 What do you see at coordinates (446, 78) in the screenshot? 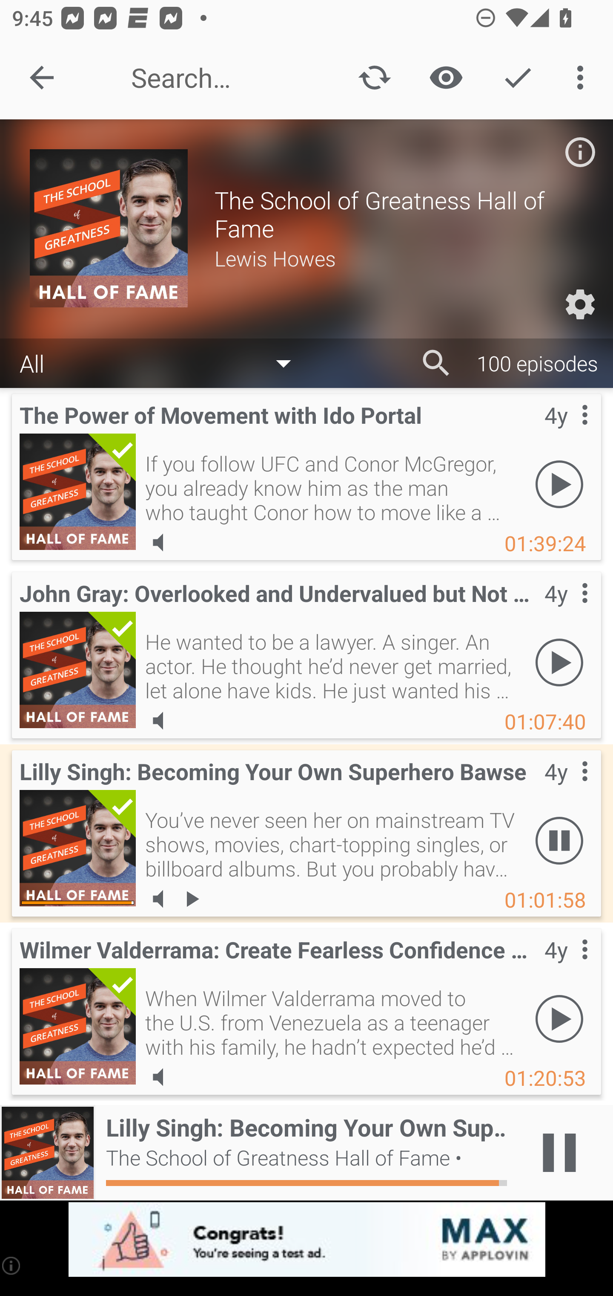
I see `Show / Hide played content` at bounding box center [446, 78].